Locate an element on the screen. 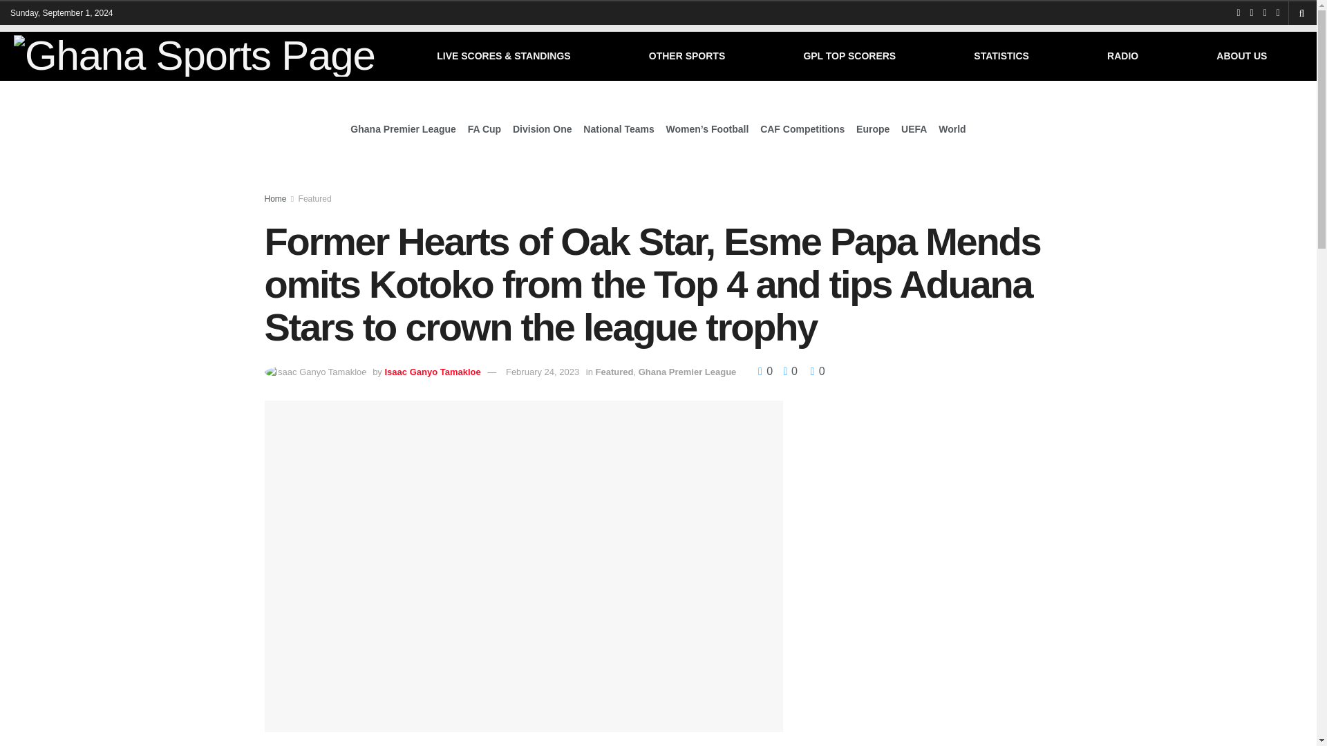 The image size is (1327, 746). OTHER SPORTS is located at coordinates (686, 56).